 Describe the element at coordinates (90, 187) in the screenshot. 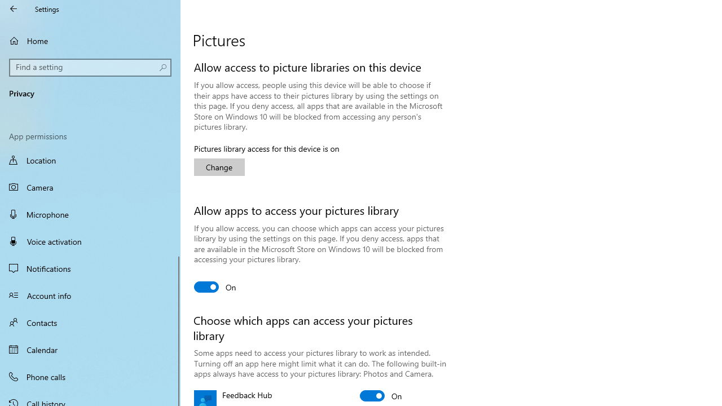

I see `Camera` at that location.